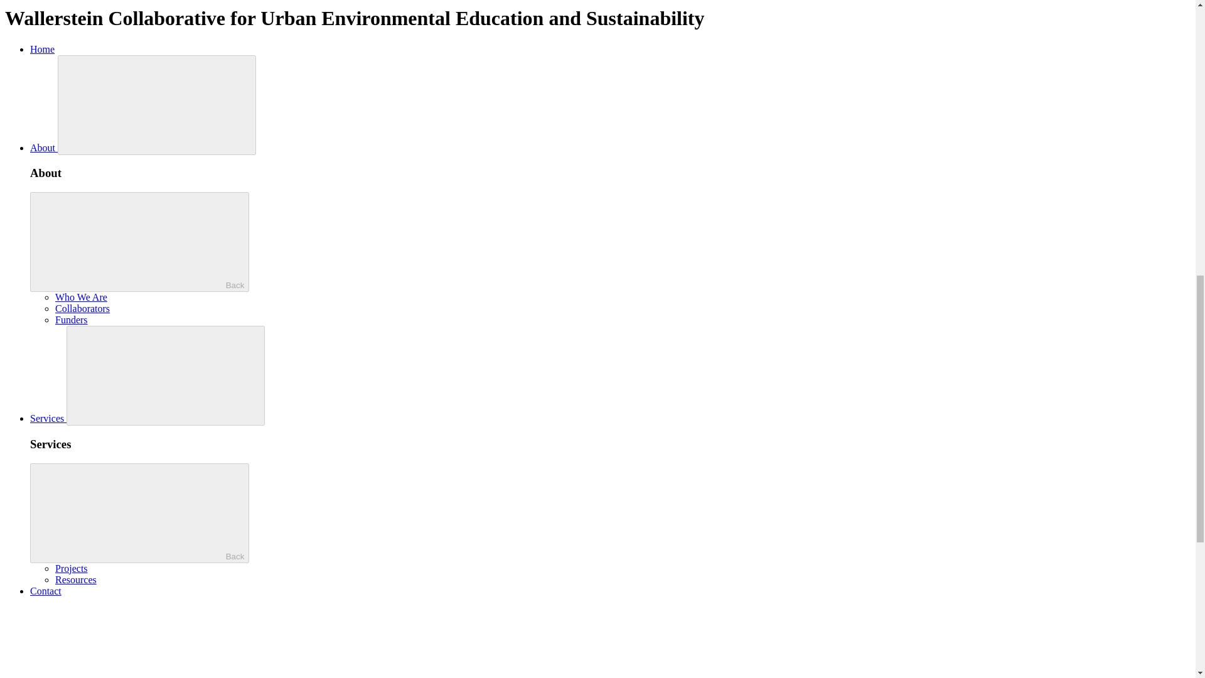 This screenshot has height=678, width=1205. What do you see at coordinates (42, 49) in the screenshot?
I see `Home` at bounding box center [42, 49].